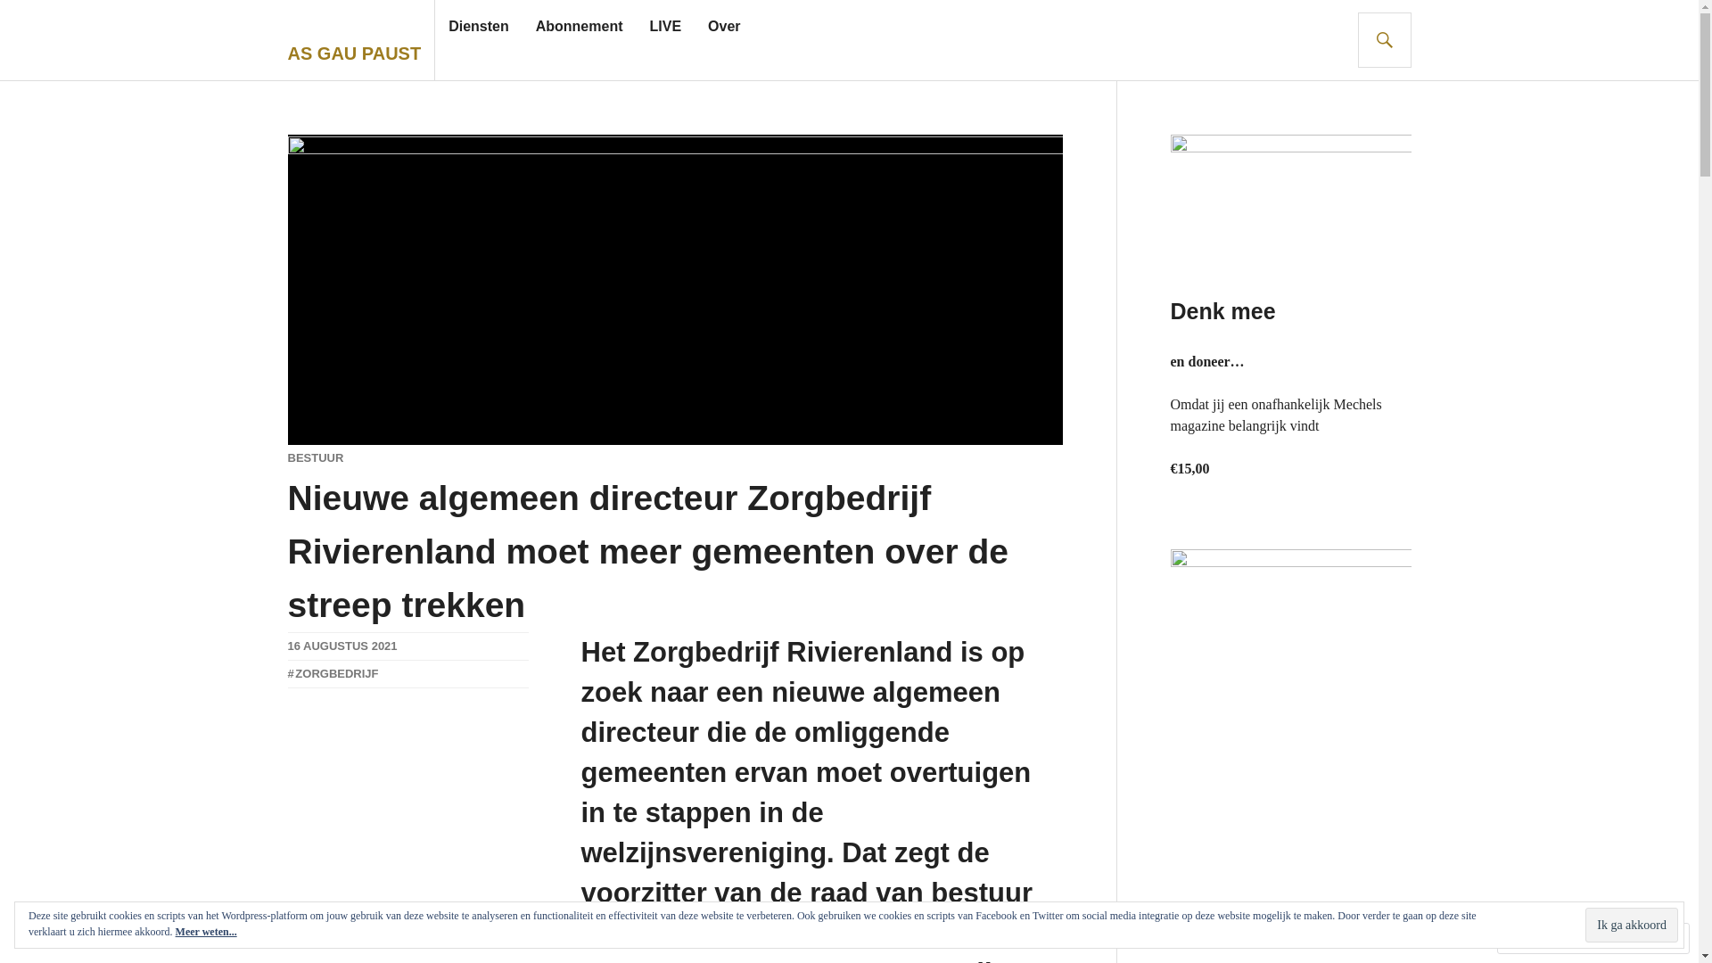  I want to click on Diensten, so click(479, 27).